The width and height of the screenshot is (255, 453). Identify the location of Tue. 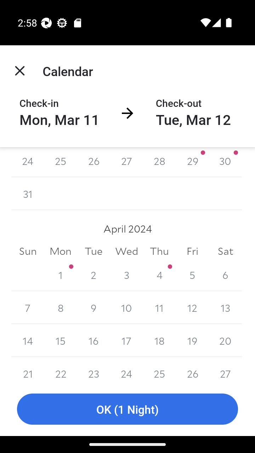
(93, 251).